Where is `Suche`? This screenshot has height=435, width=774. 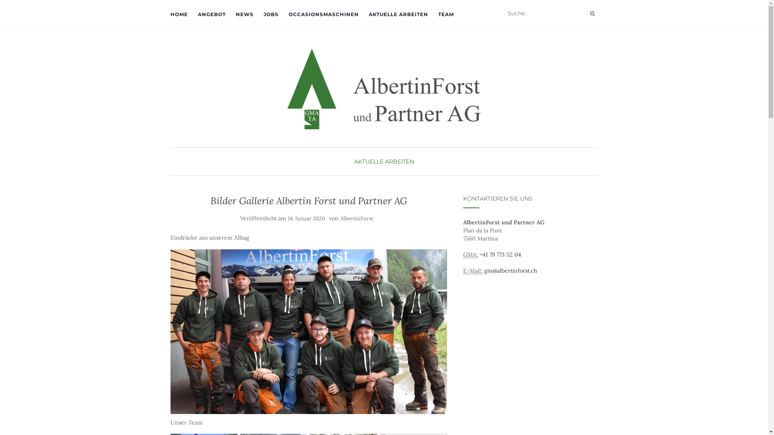
Suche is located at coordinates (593, 14).